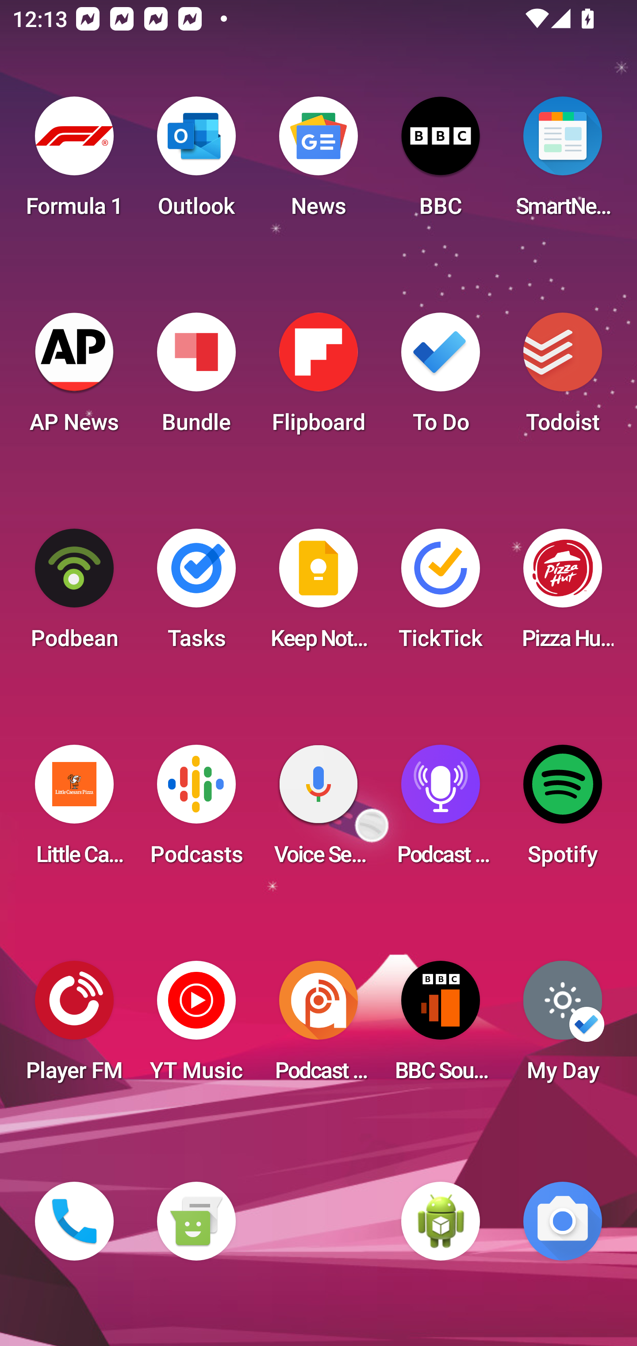 The height and width of the screenshot is (1346, 637). Describe the element at coordinates (196, 1221) in the screenshot. I see `Messaging` at that location.